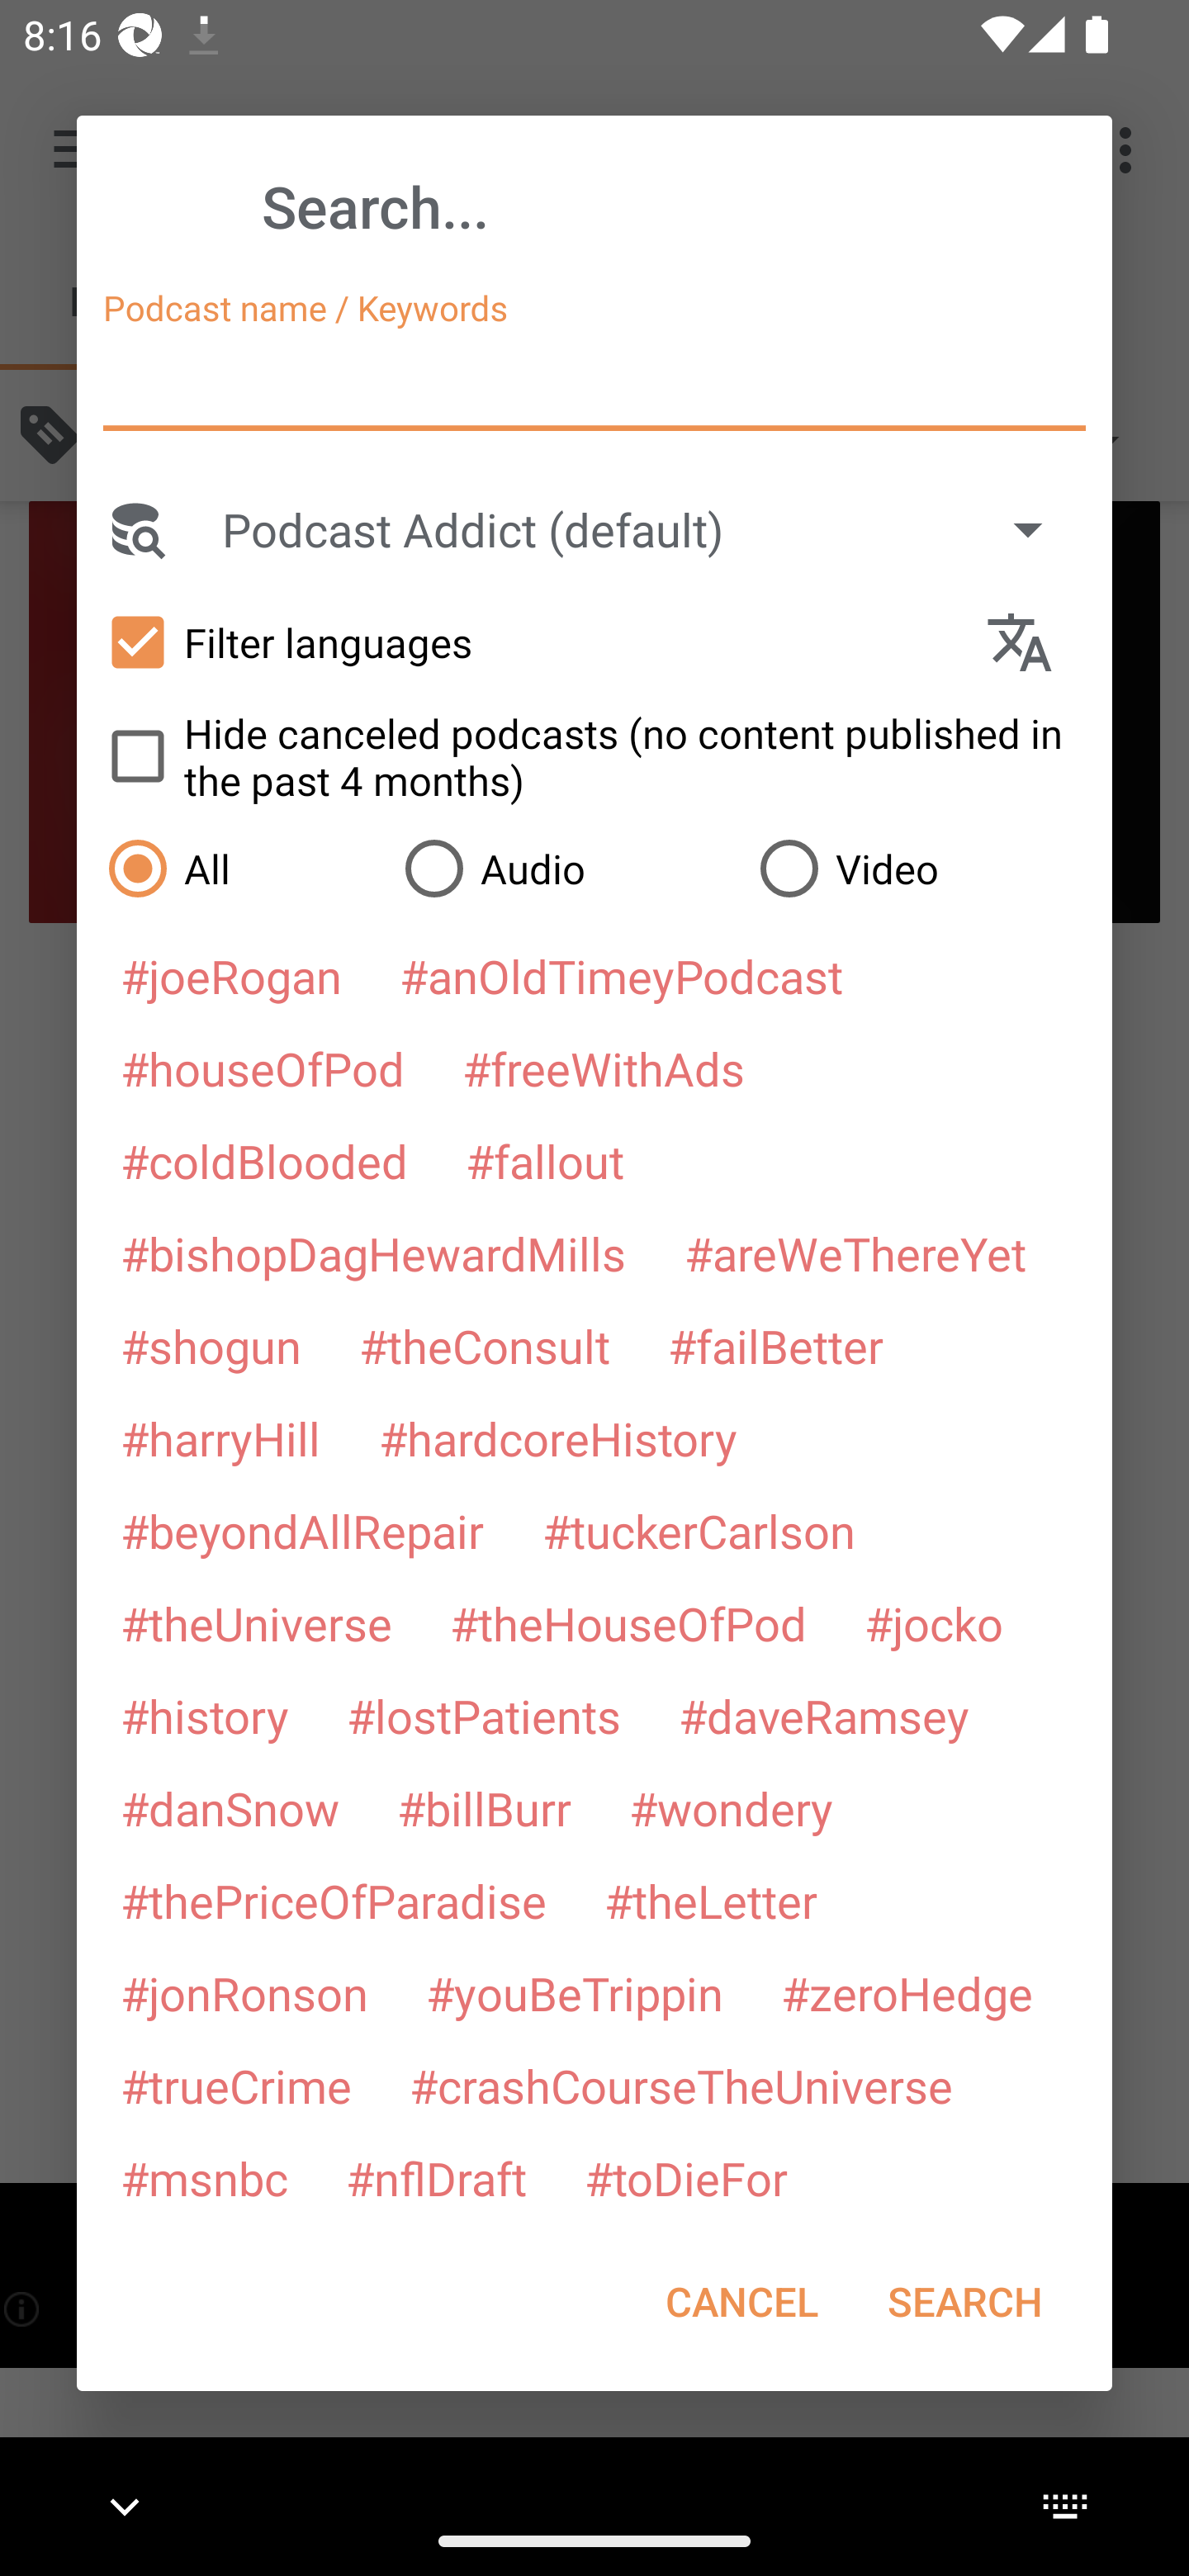 This screenshot has height=2576, width=1189. I want to click on #areWeThereYet, so click(855, 1252).